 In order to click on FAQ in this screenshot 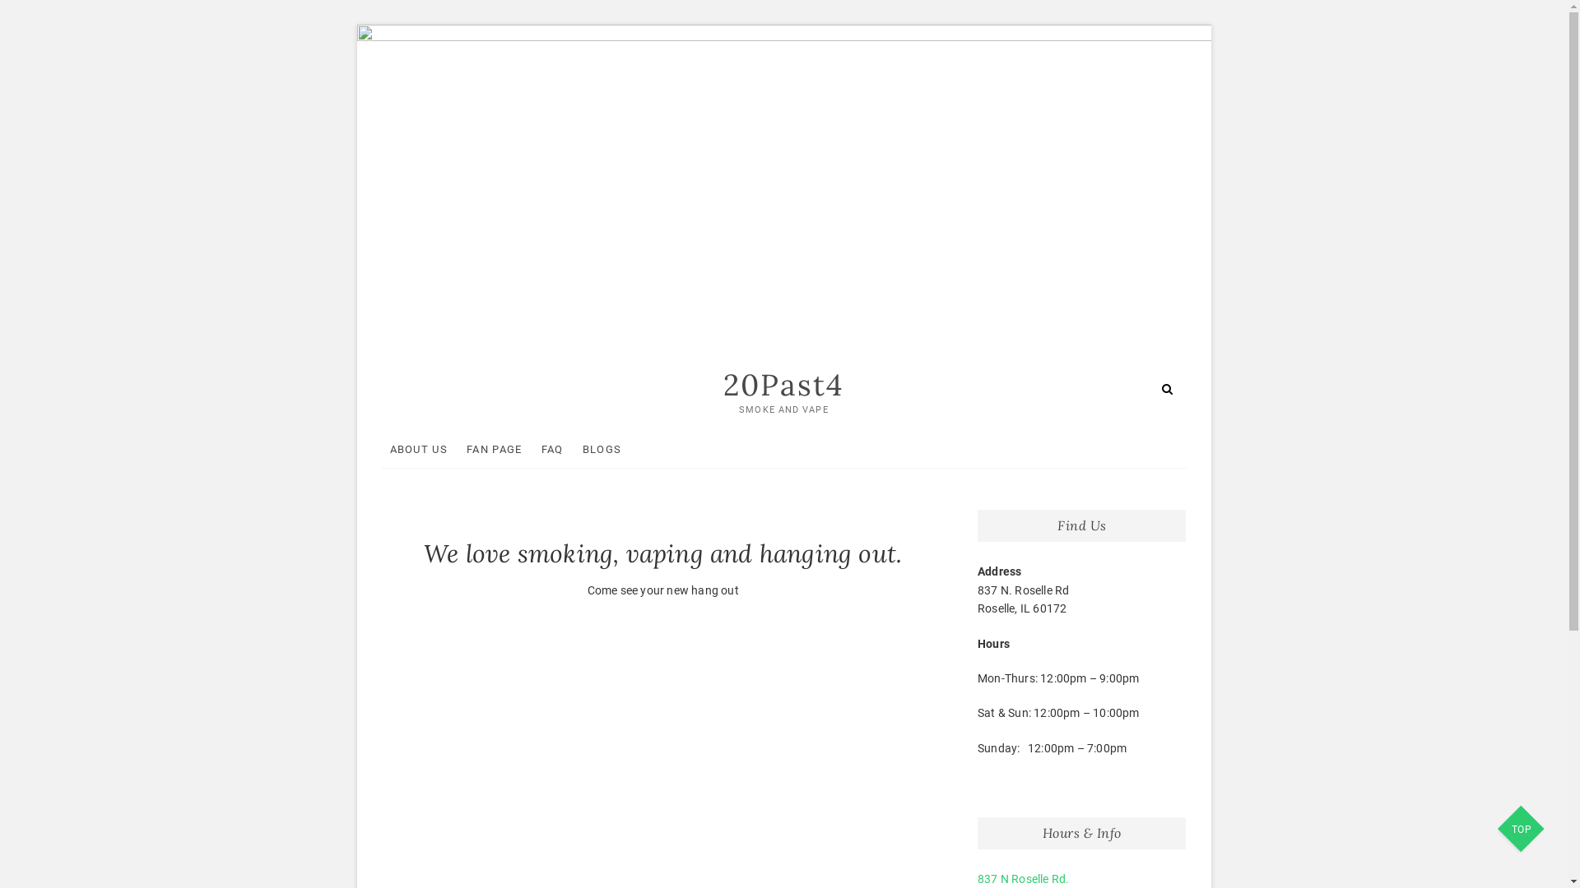, I will do `click(553, 449)`.